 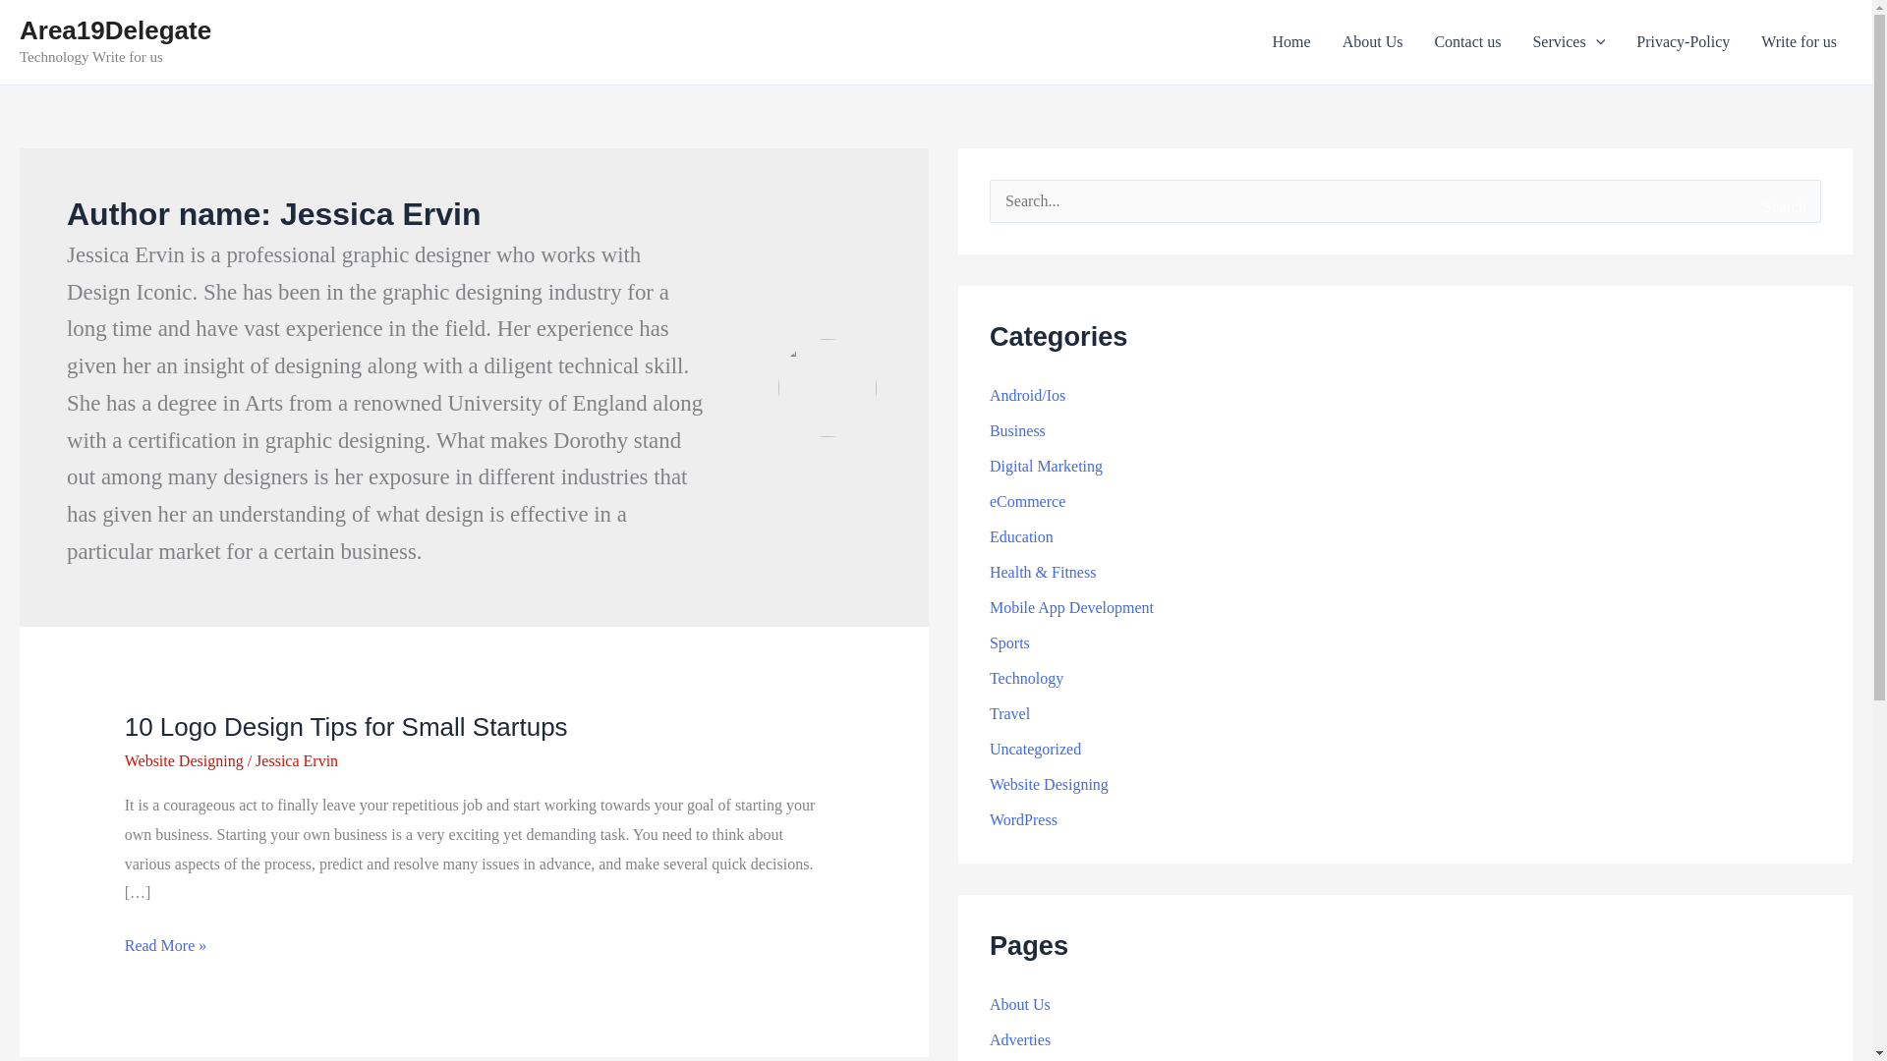 I want to click on Contact us, so click(x=1467, y=42).